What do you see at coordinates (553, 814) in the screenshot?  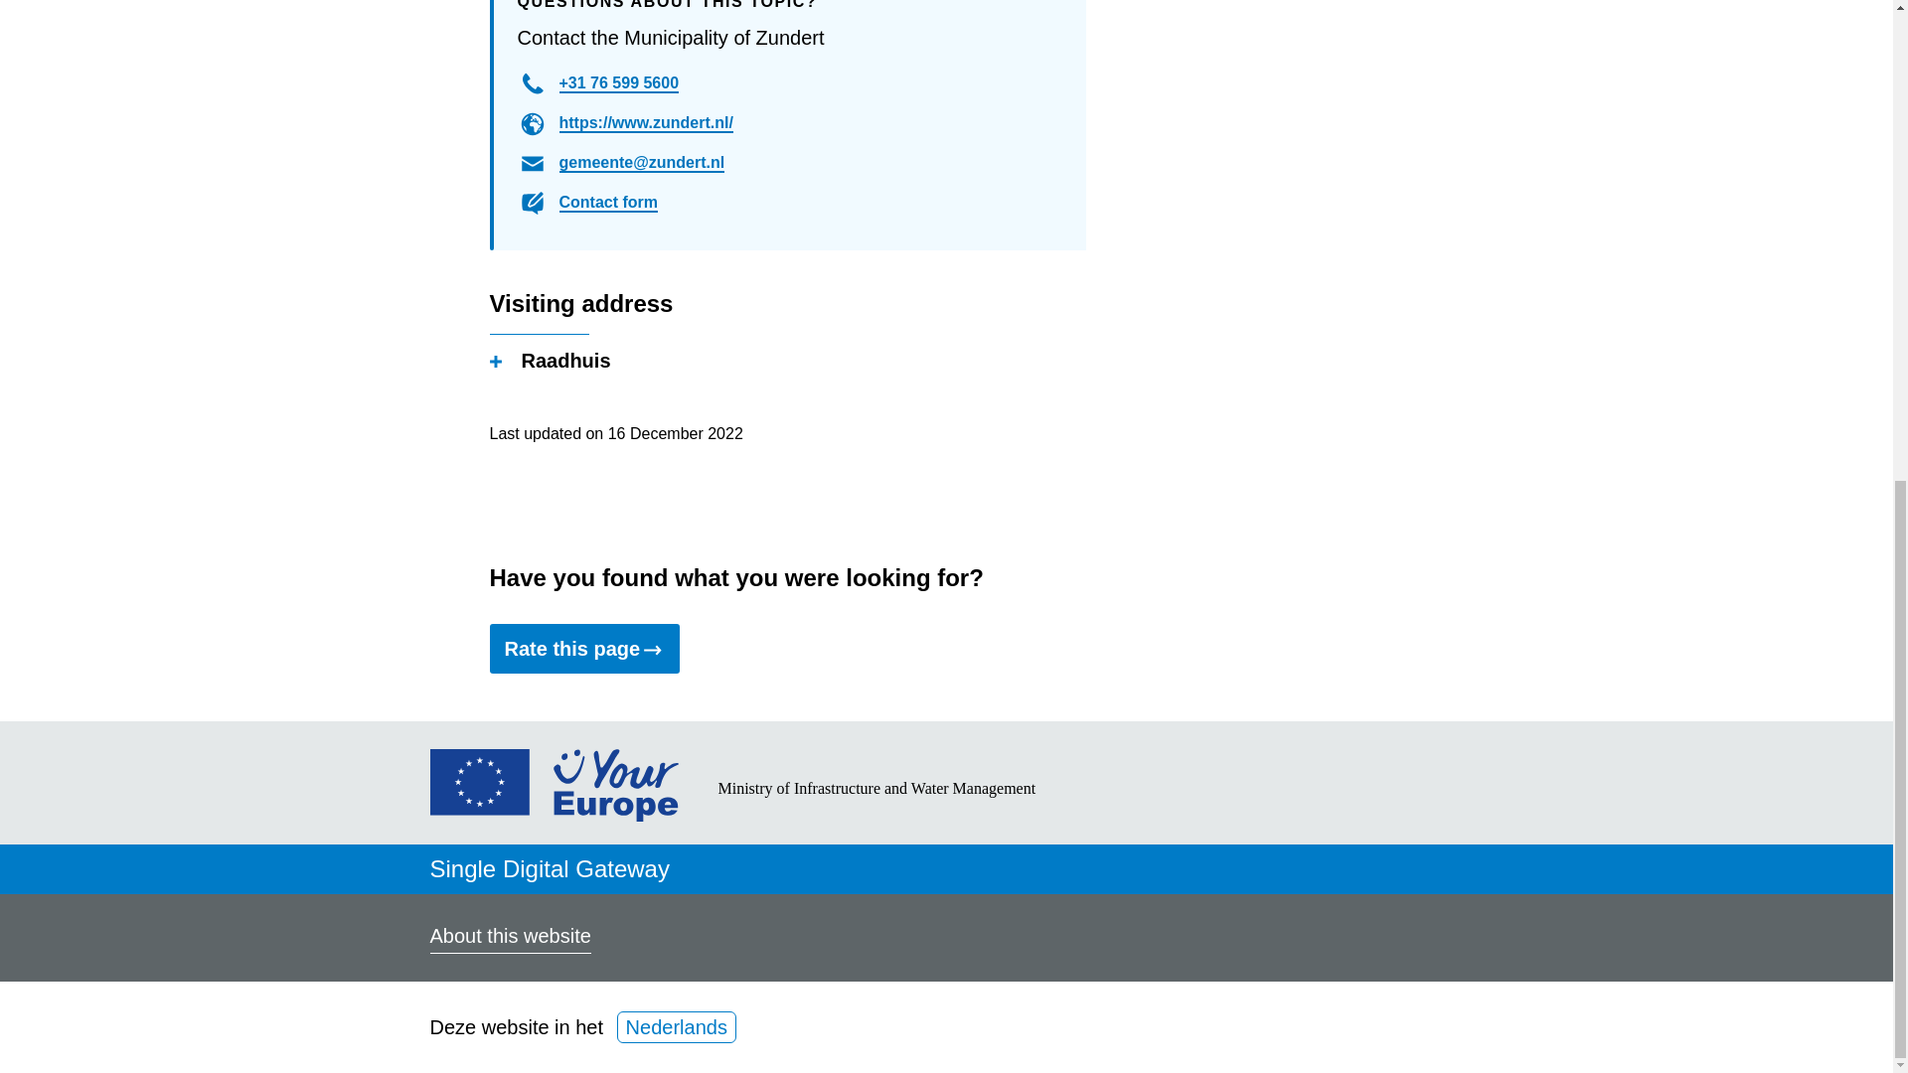 I see `Go to the European Union's Your Europe portal homepage` at bounding box center [553, 814].